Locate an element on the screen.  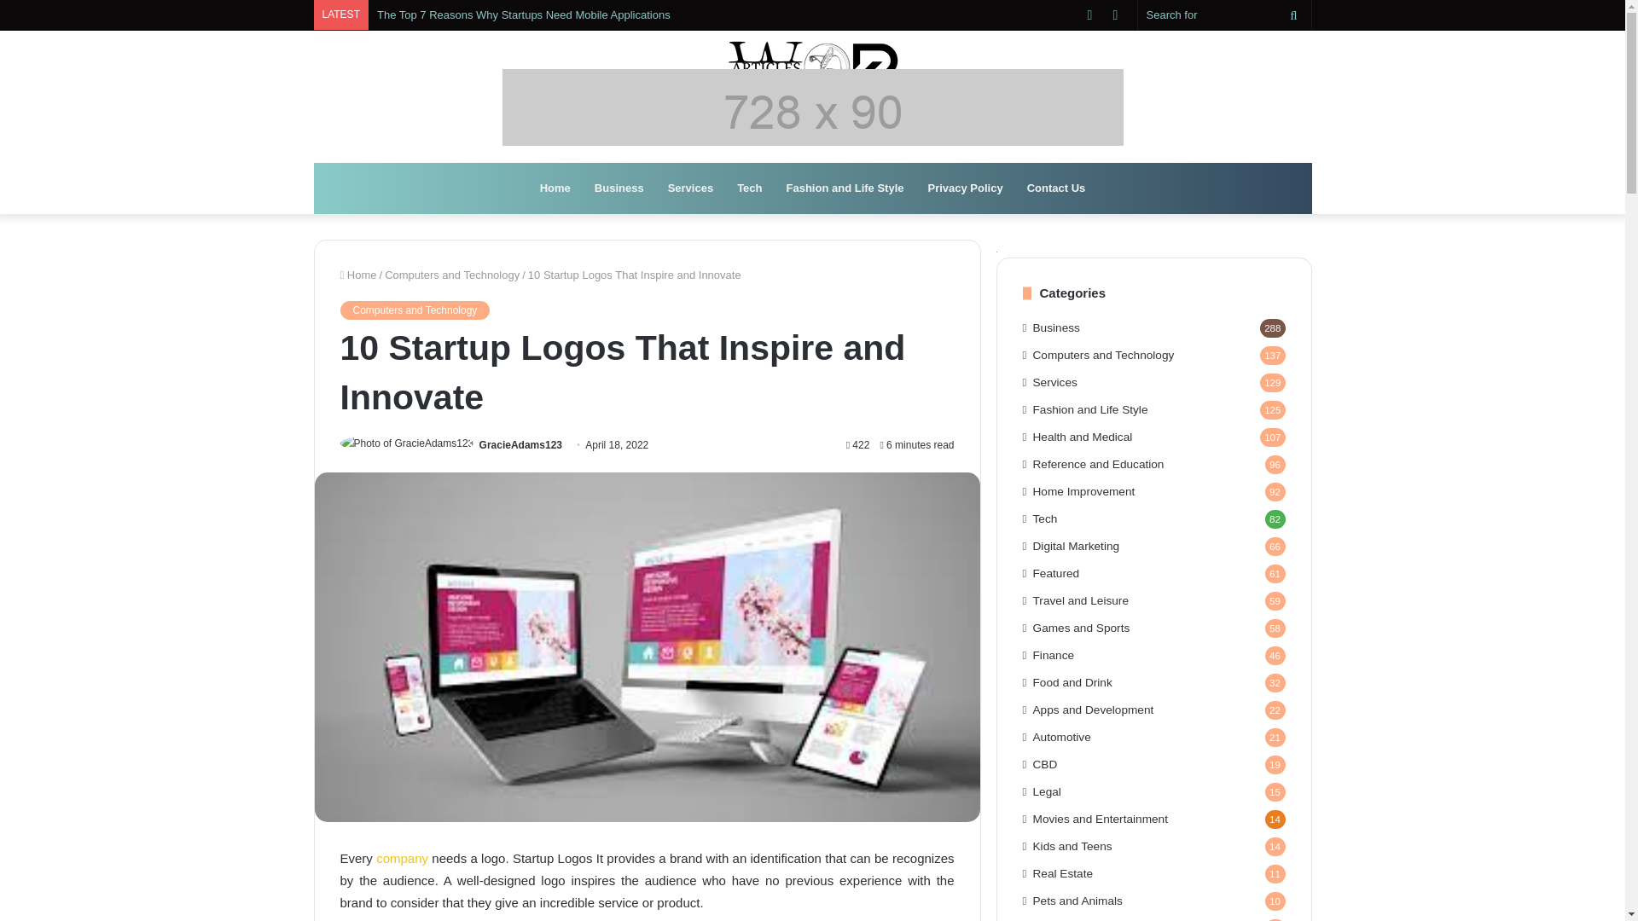
Fashion and Life Style is located at coordinates (845, 188).